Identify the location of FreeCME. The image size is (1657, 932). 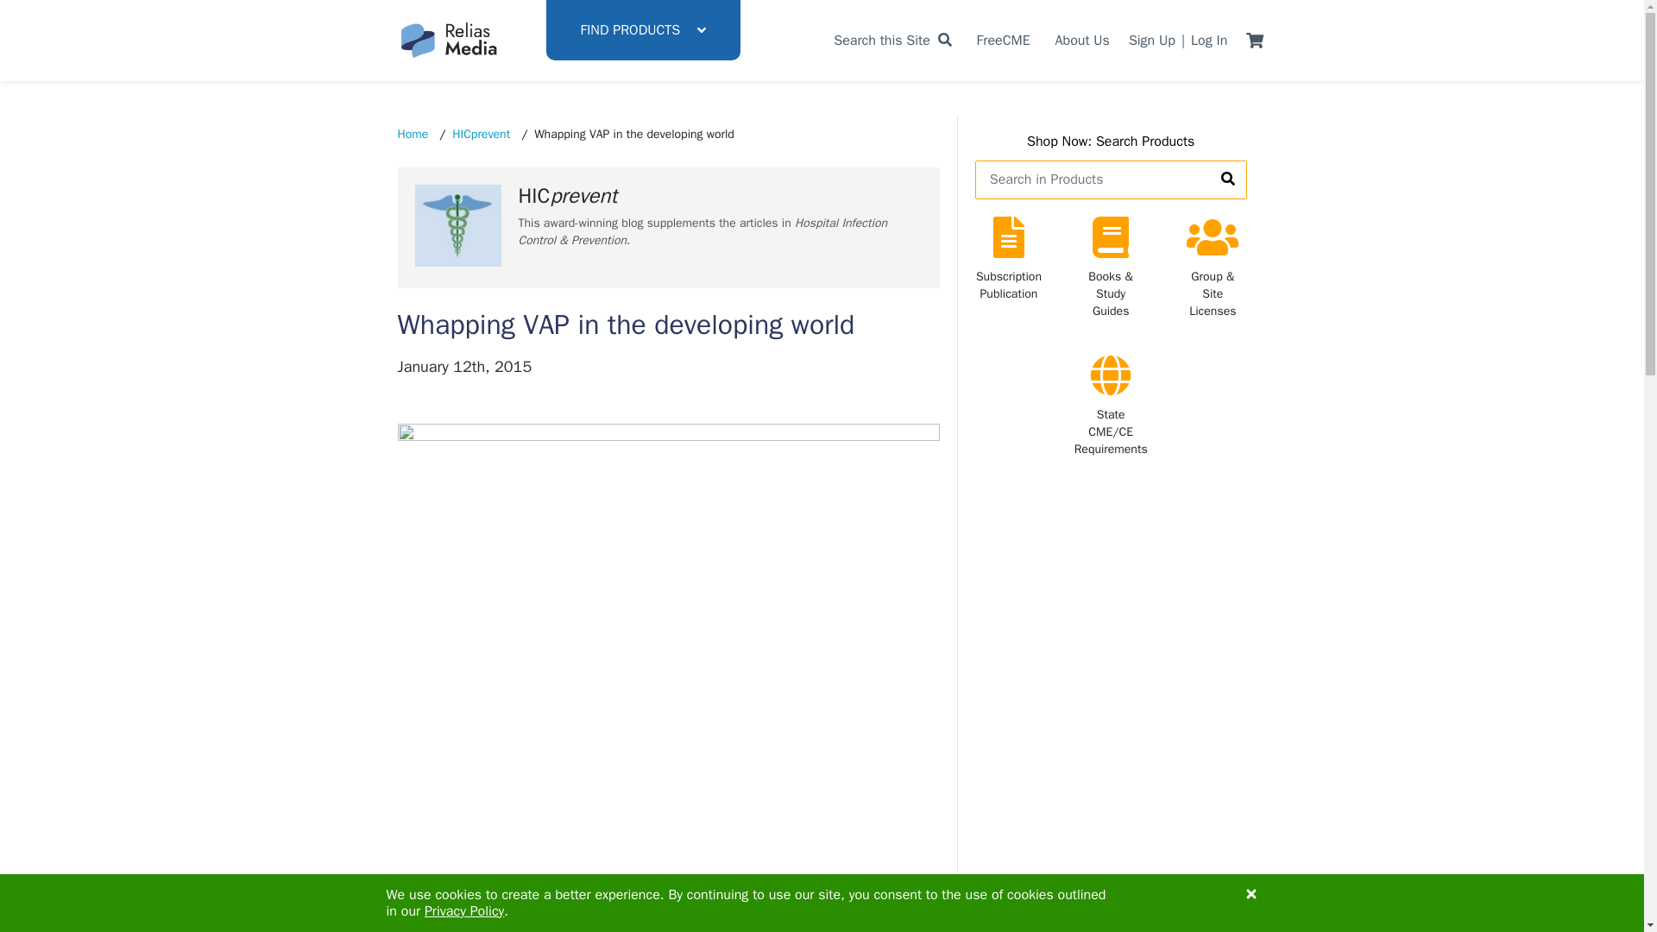
(1004, 40).